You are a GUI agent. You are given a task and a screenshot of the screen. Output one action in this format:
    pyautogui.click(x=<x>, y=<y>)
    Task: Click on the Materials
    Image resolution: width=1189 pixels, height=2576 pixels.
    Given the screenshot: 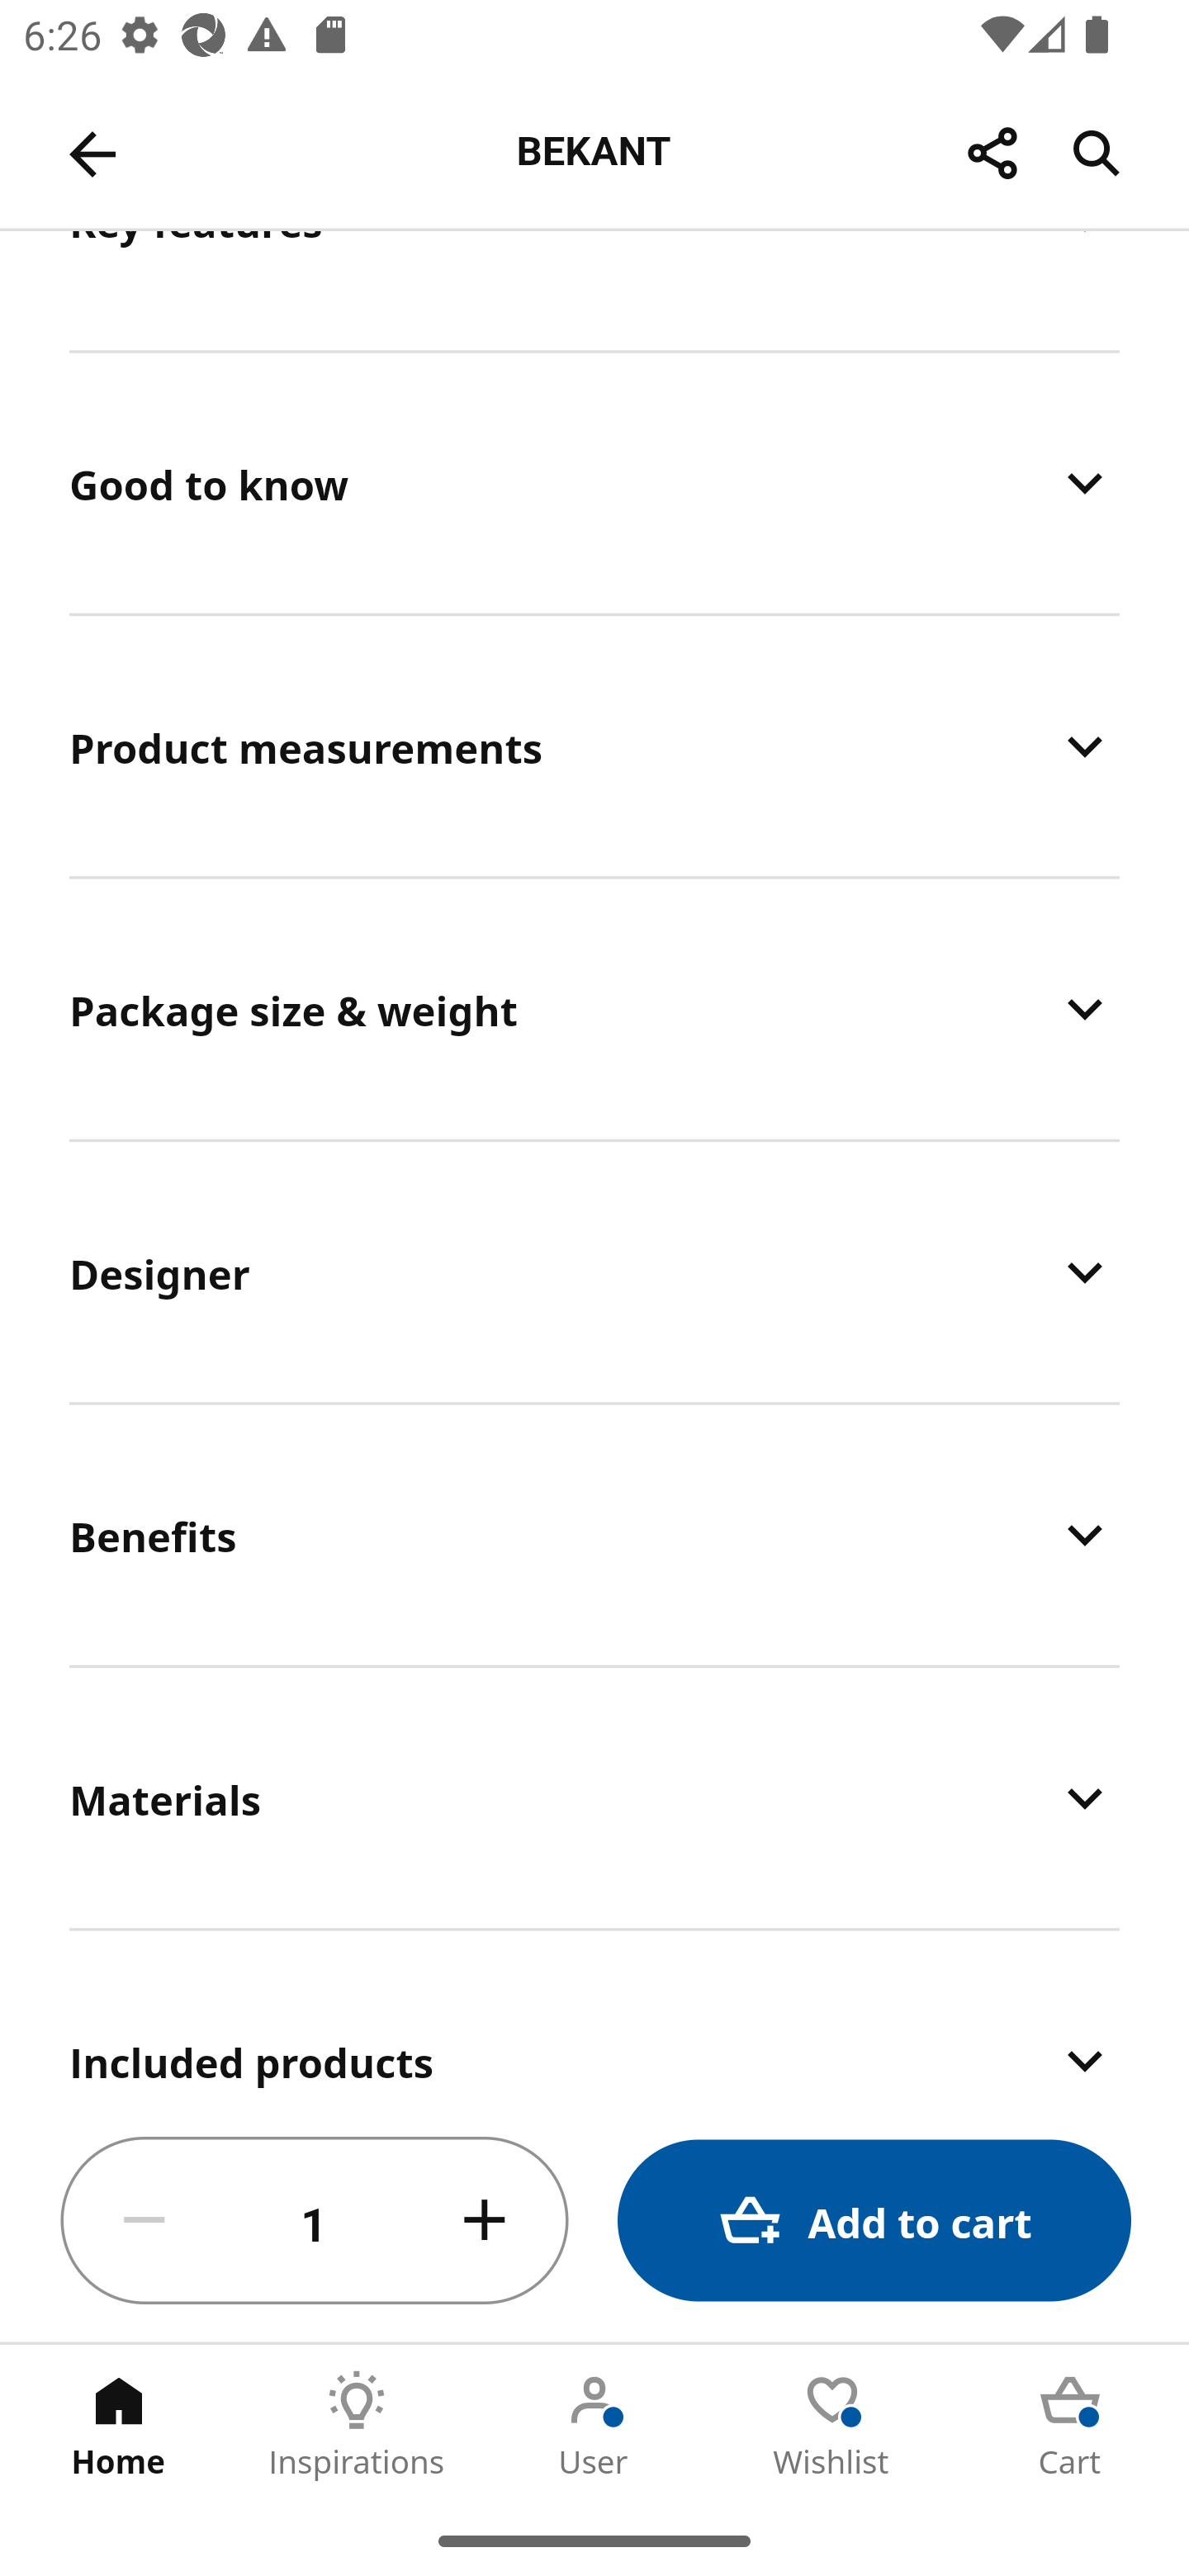 What is the action you would take?
    pyautogui.click(x=594, y=1797)
    